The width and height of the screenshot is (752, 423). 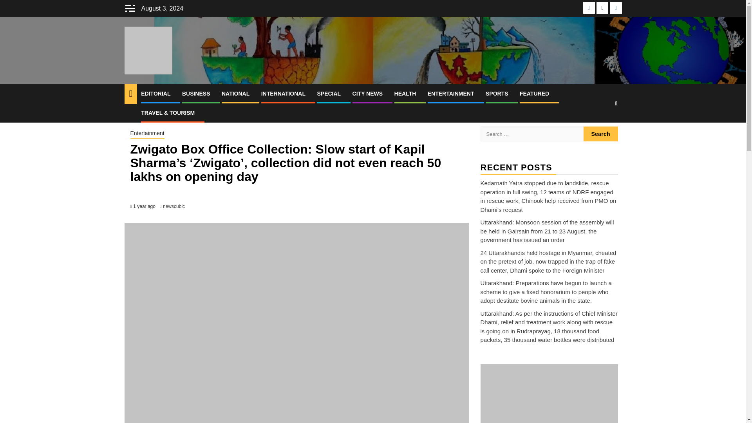 I want to click on NATIONAL, so click(x=236, y=94).